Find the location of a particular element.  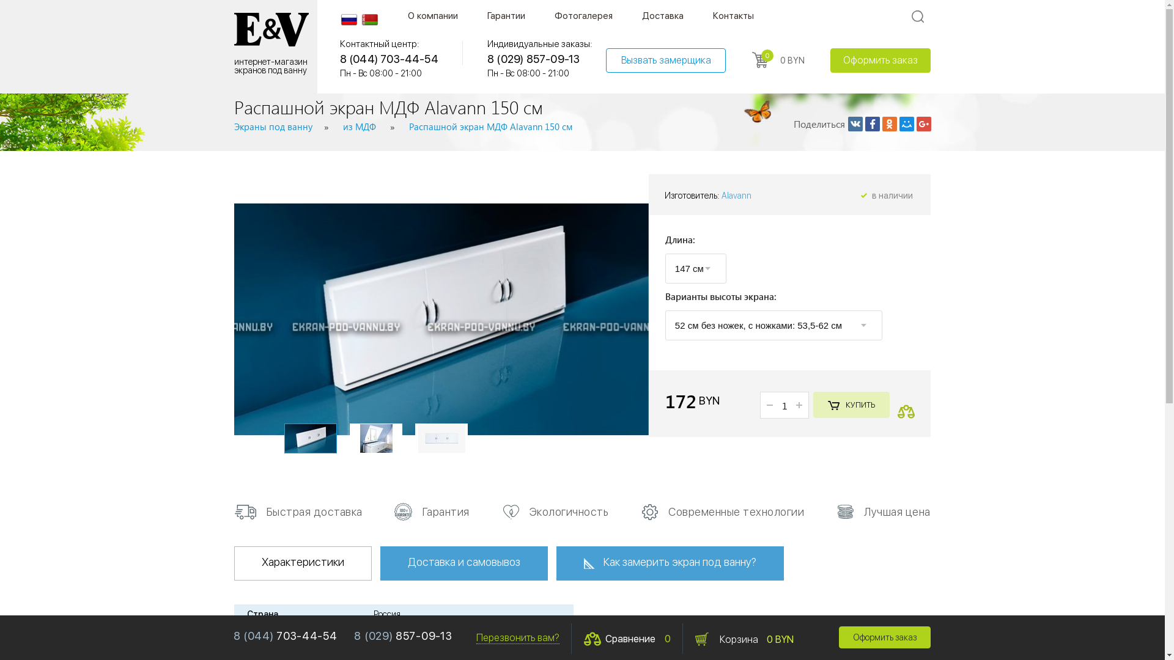

Facebook is located at coordinates (872, 124).